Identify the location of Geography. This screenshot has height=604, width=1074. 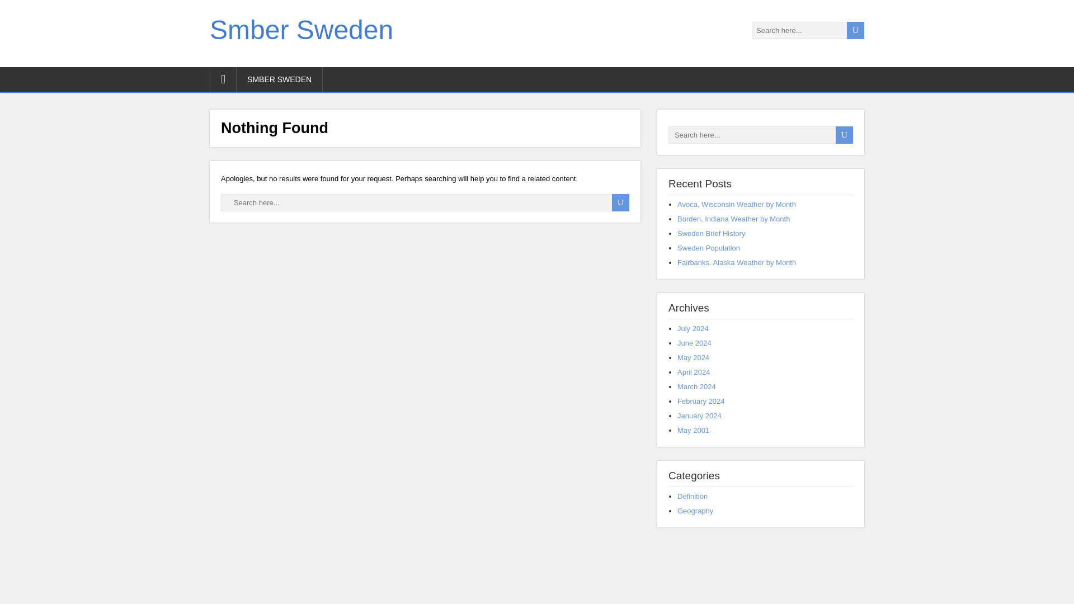
(695, 511).